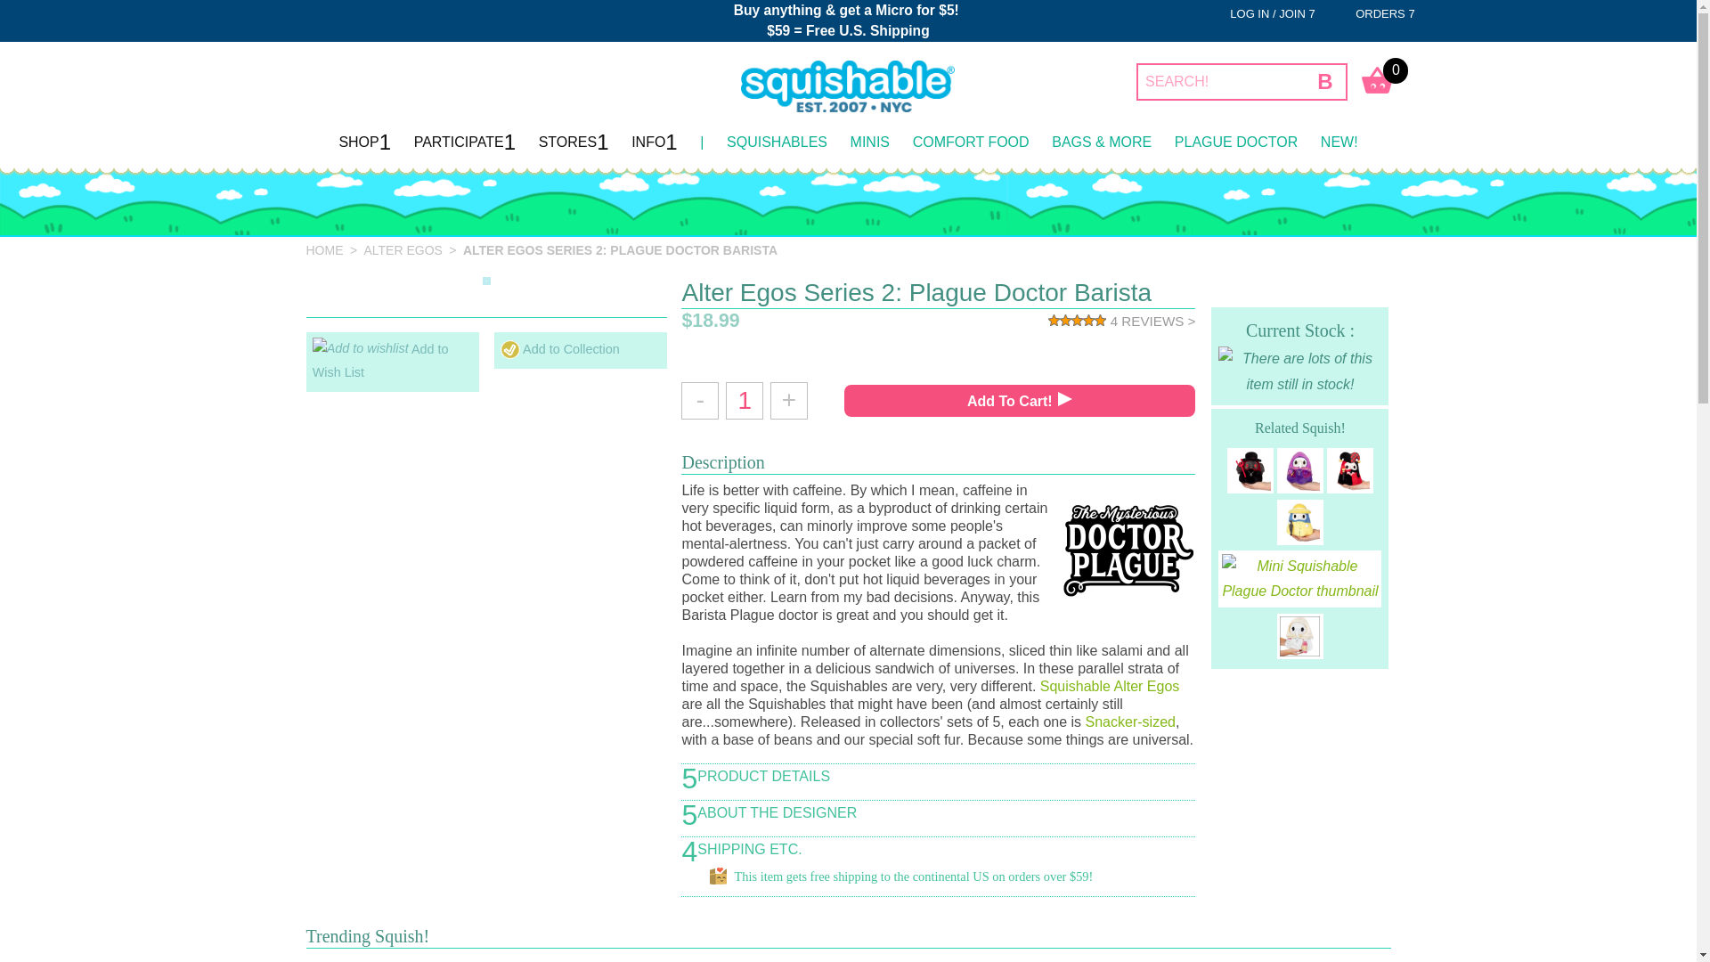 This screenshot has height=962, width=1710. What do you see at coordinates (1299, 521) in the screenshot?
I see `Alter Egos Series 2: Plague Doctor Rainy` at bounding box center [1299, 521].